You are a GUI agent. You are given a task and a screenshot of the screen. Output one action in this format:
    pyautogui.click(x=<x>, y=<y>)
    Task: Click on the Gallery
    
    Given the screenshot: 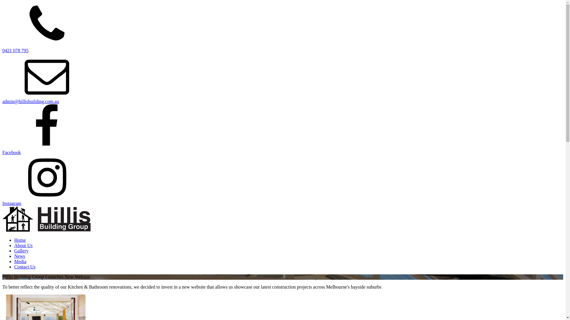 What is the action you would take?
    pyautogui.click(x=21, y=251)
    